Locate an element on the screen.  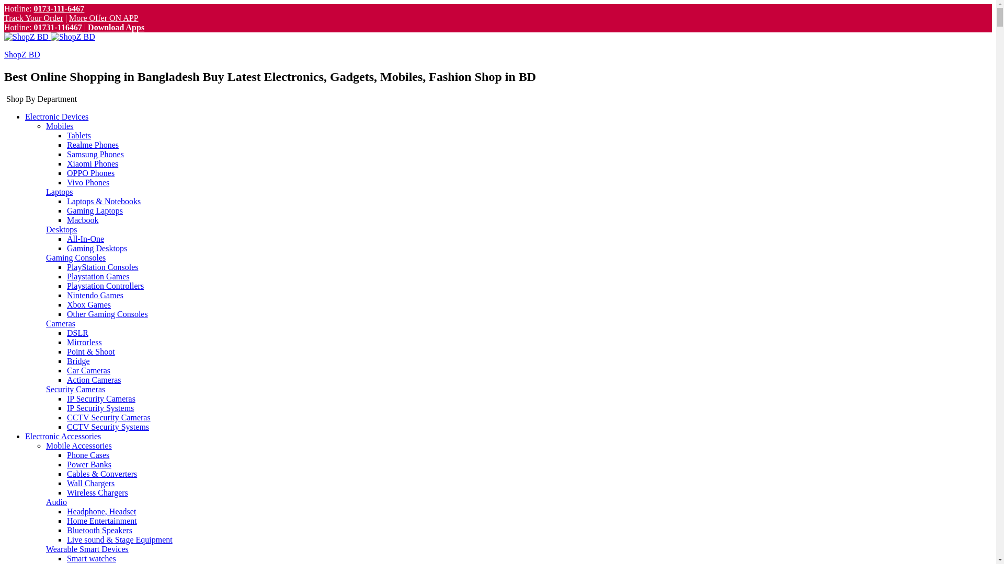
Action Cameras is located at coordinates (94, 380).